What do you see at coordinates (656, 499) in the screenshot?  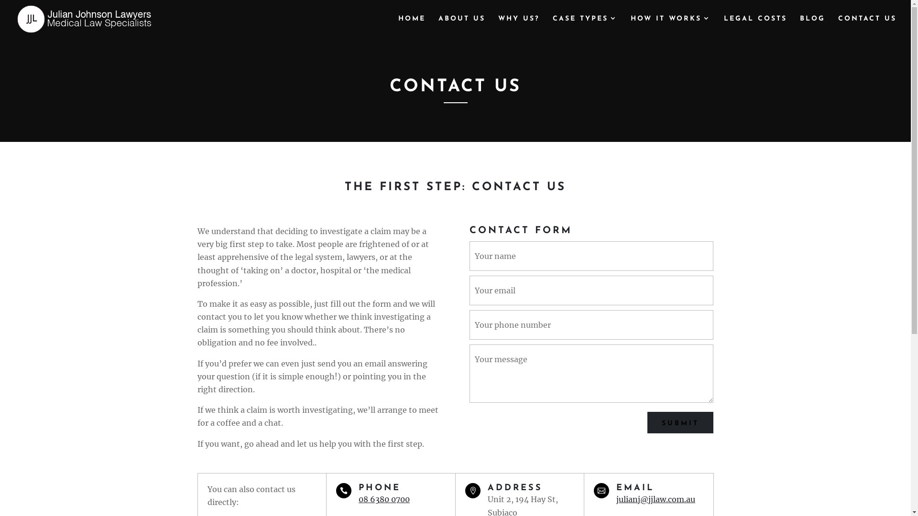 I see `julianj@jjlaw.com.au` at bounding box center [656, 499].